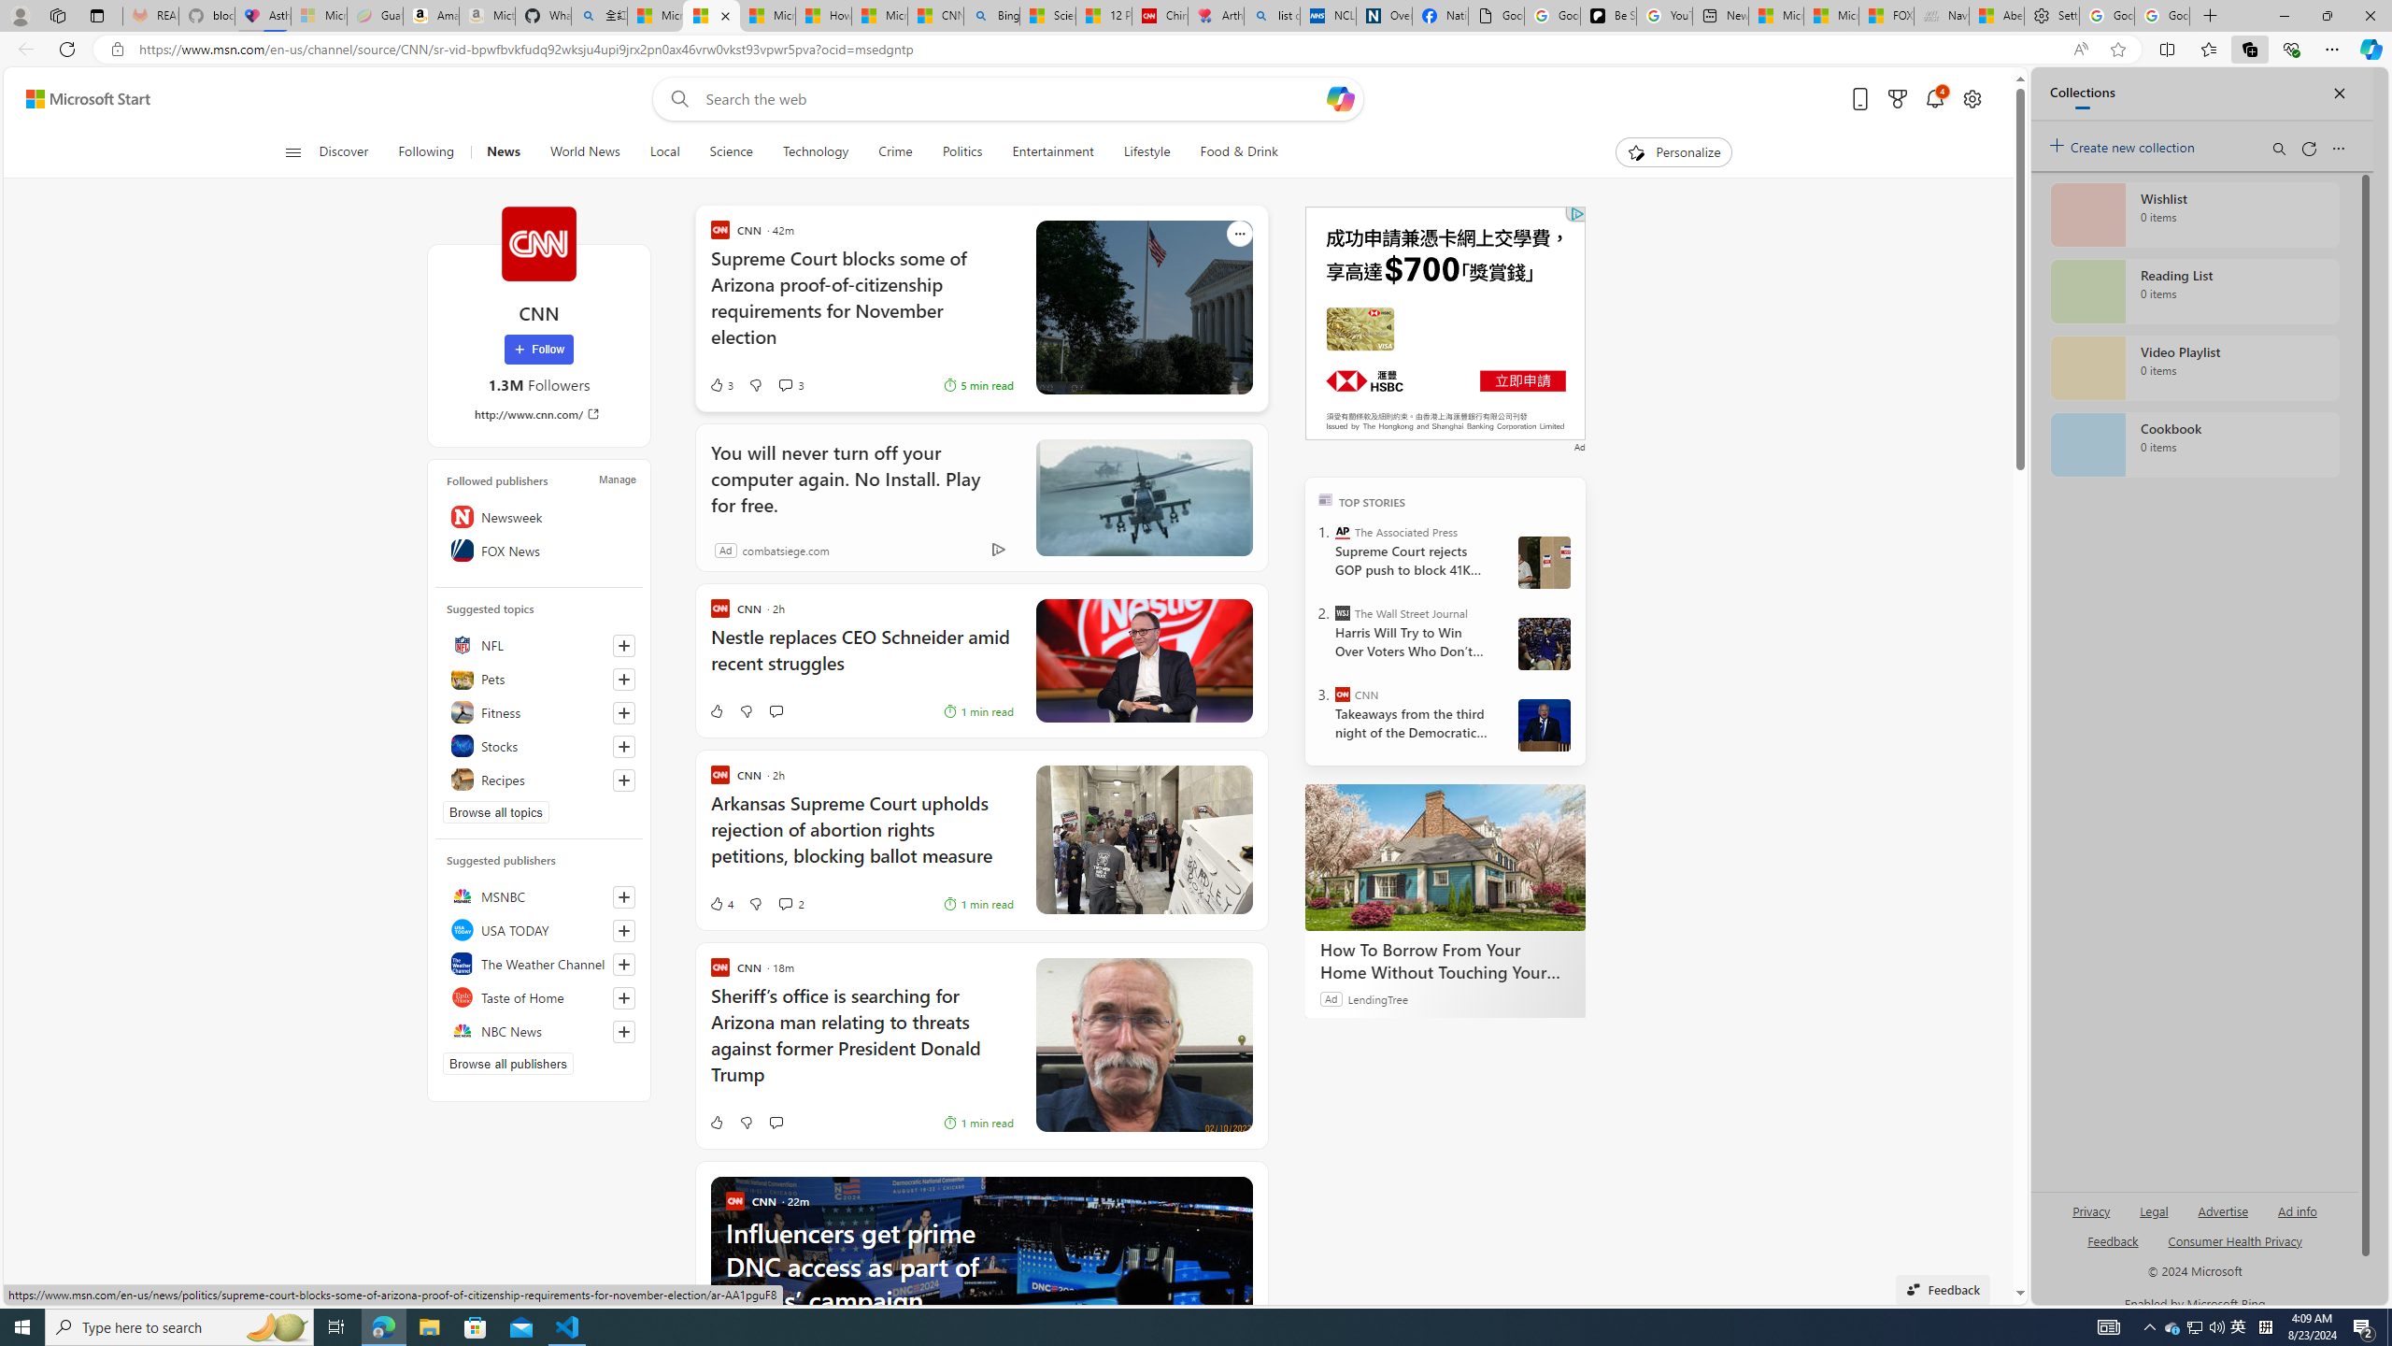 The width and height of the screenshot is (2392, 1346). Describe the element at coordinates (80, 99) in the screenshot. I see `Skip to content` at that location.